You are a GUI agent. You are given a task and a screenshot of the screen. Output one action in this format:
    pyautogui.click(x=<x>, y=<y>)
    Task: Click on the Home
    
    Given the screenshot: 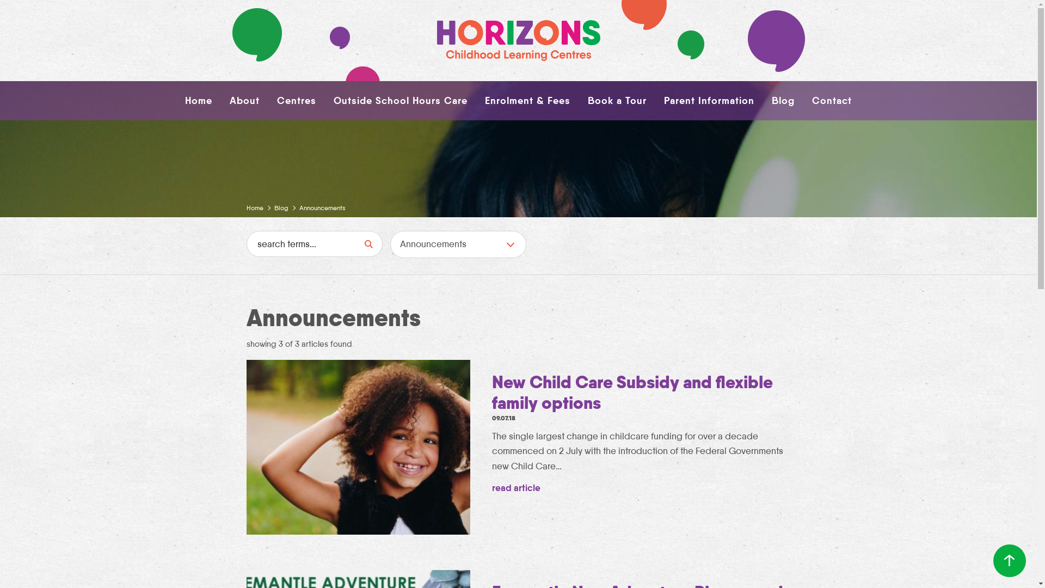 What is the action you would take?
    pyautogui.click(x=260, y=207)
    